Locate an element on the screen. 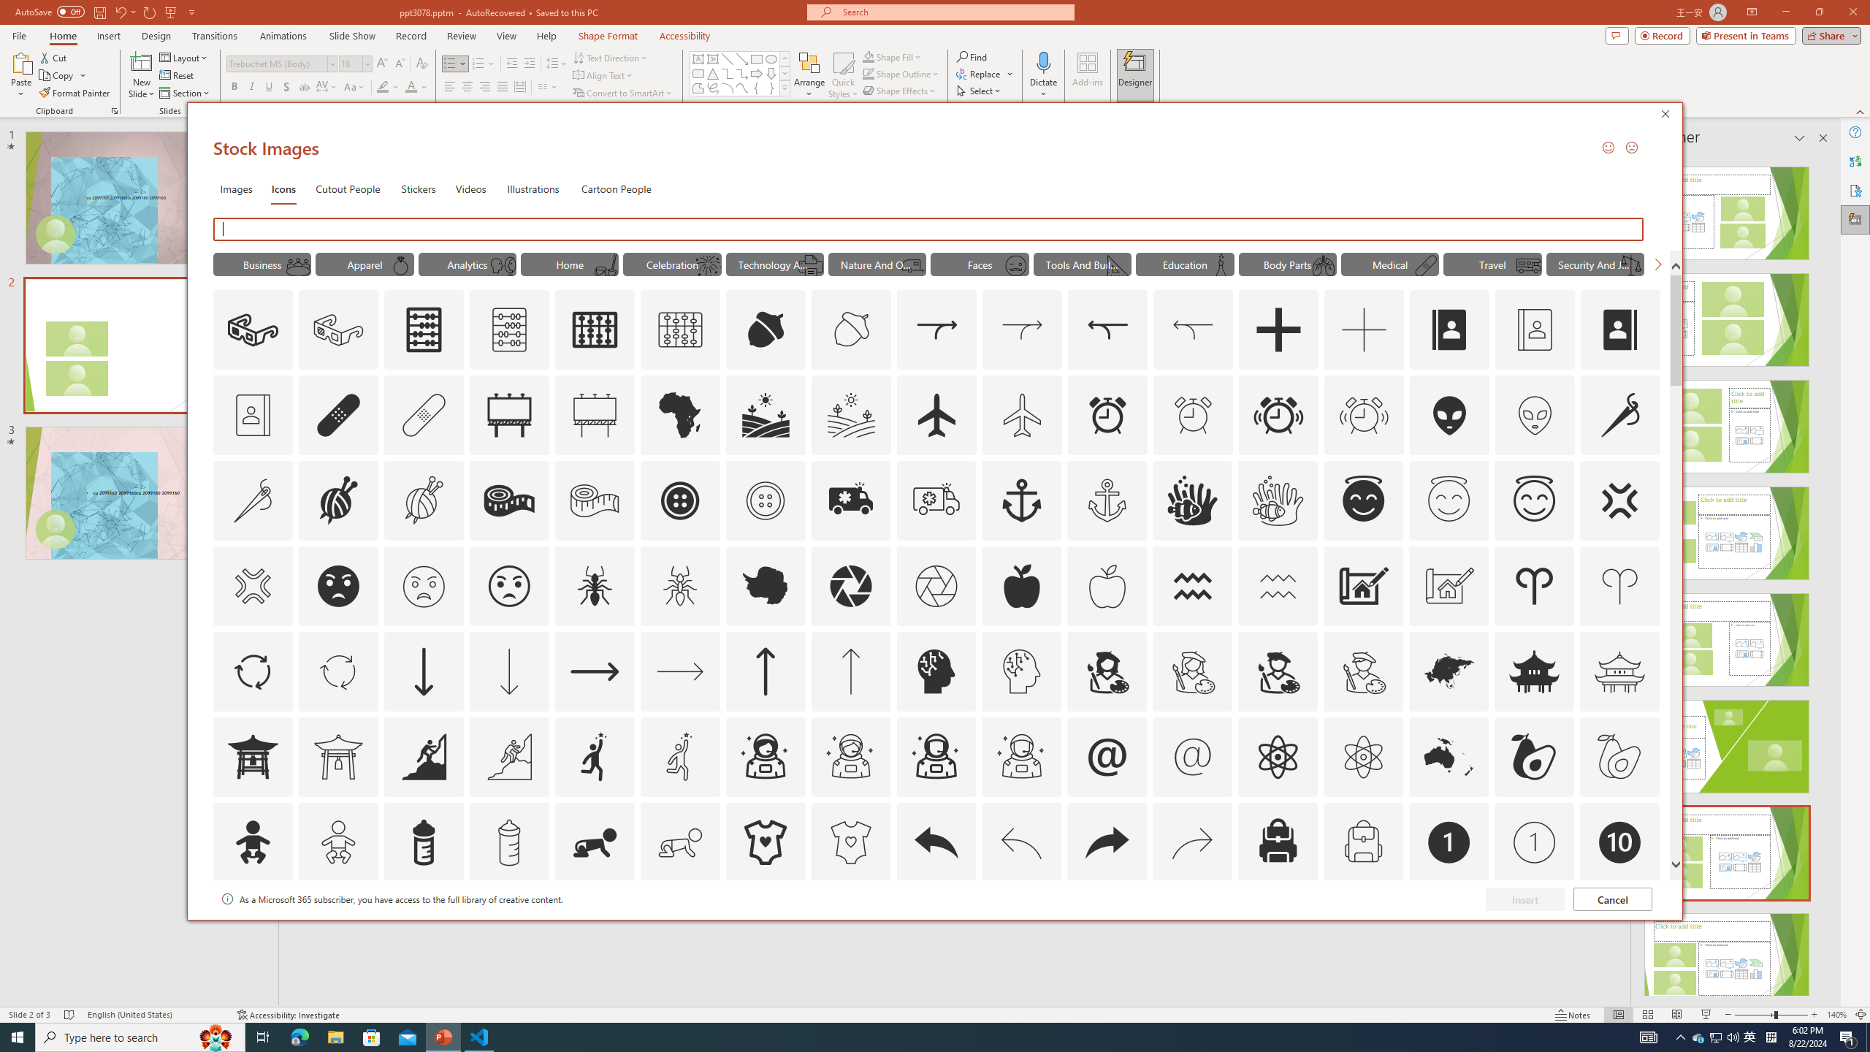 This screenshot has width=1870, height=1052. Quick Styles is located at coordinates (843, 75).